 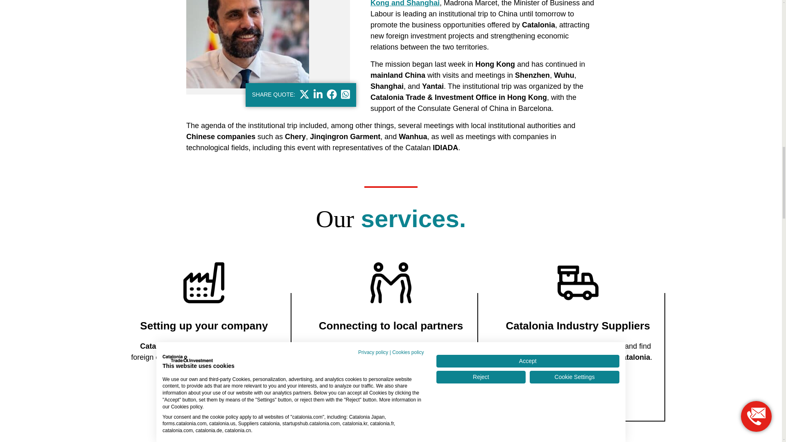 What do you see at coordinates (332, 95) in the screenshot?
I see `Open new window` at bounding box center [332, 95].